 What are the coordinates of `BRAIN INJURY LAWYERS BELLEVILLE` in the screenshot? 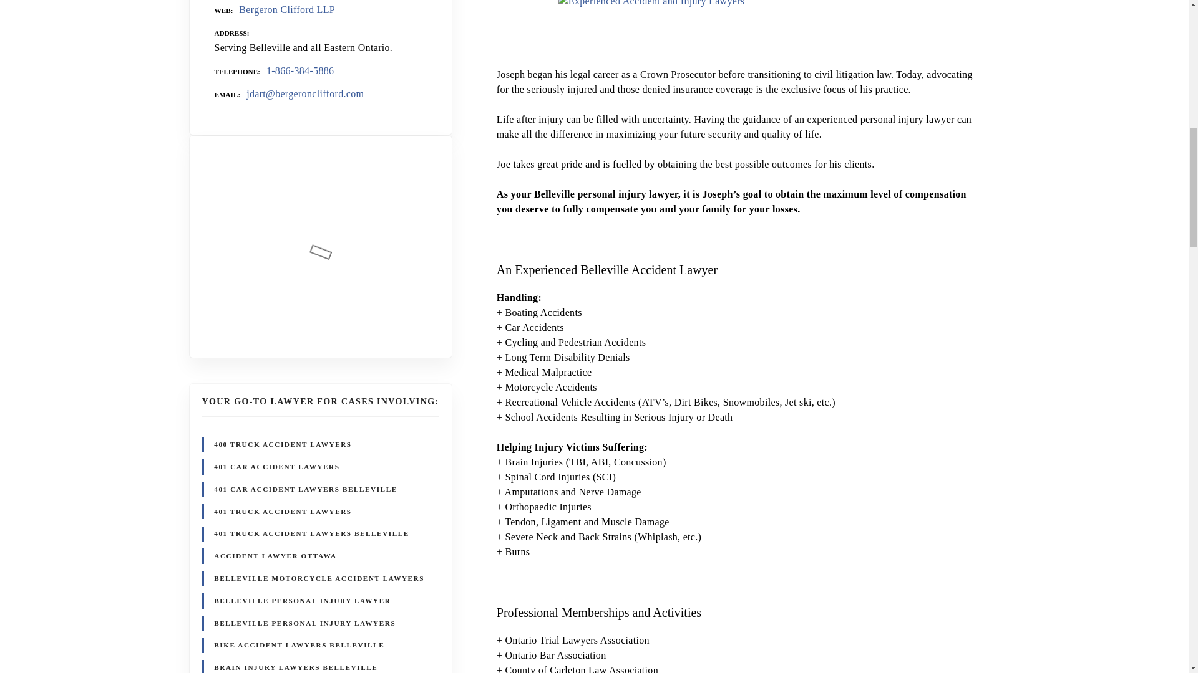 It's located at (295, 667).